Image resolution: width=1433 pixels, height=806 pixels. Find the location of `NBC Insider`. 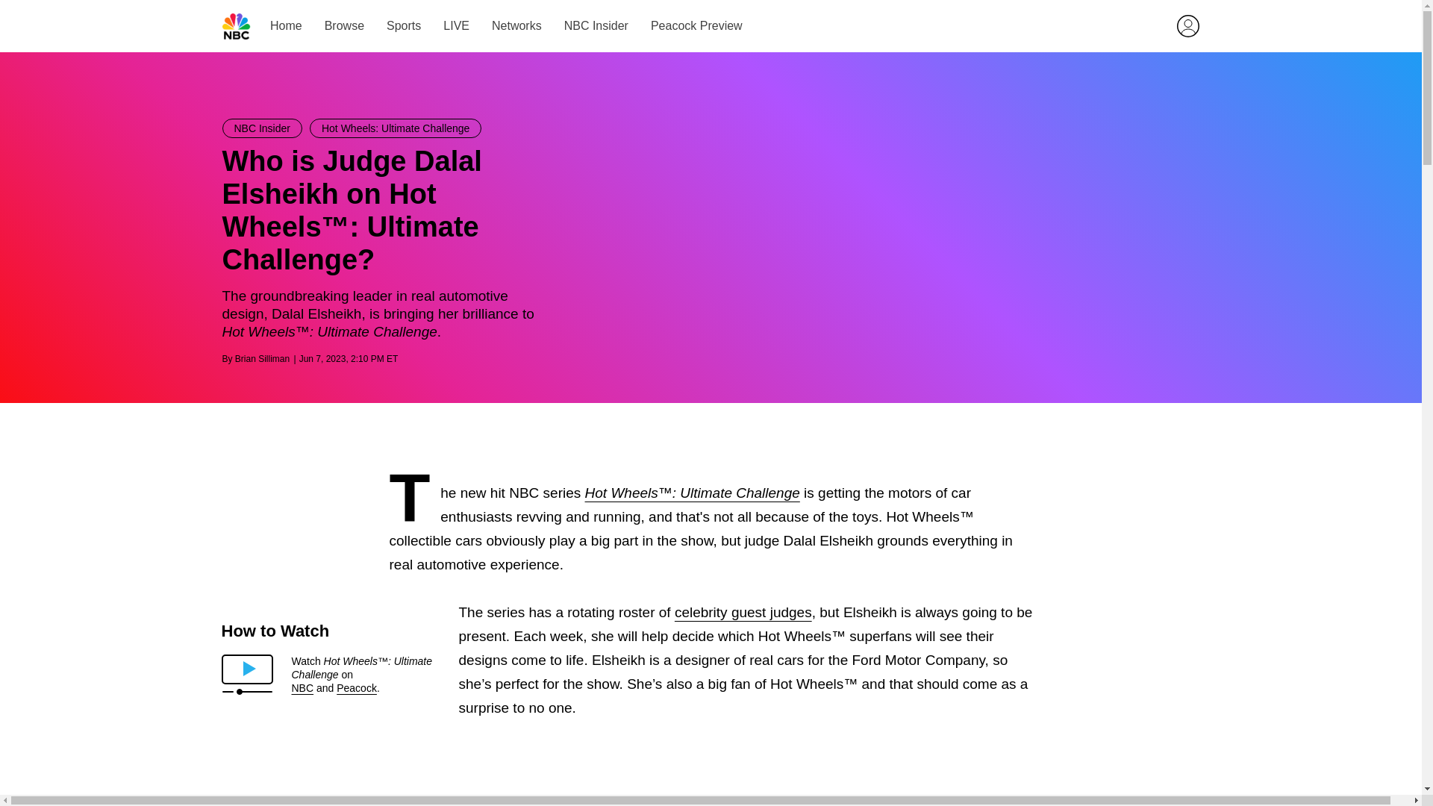

NBC Insider is located at coordinates (595, 25).